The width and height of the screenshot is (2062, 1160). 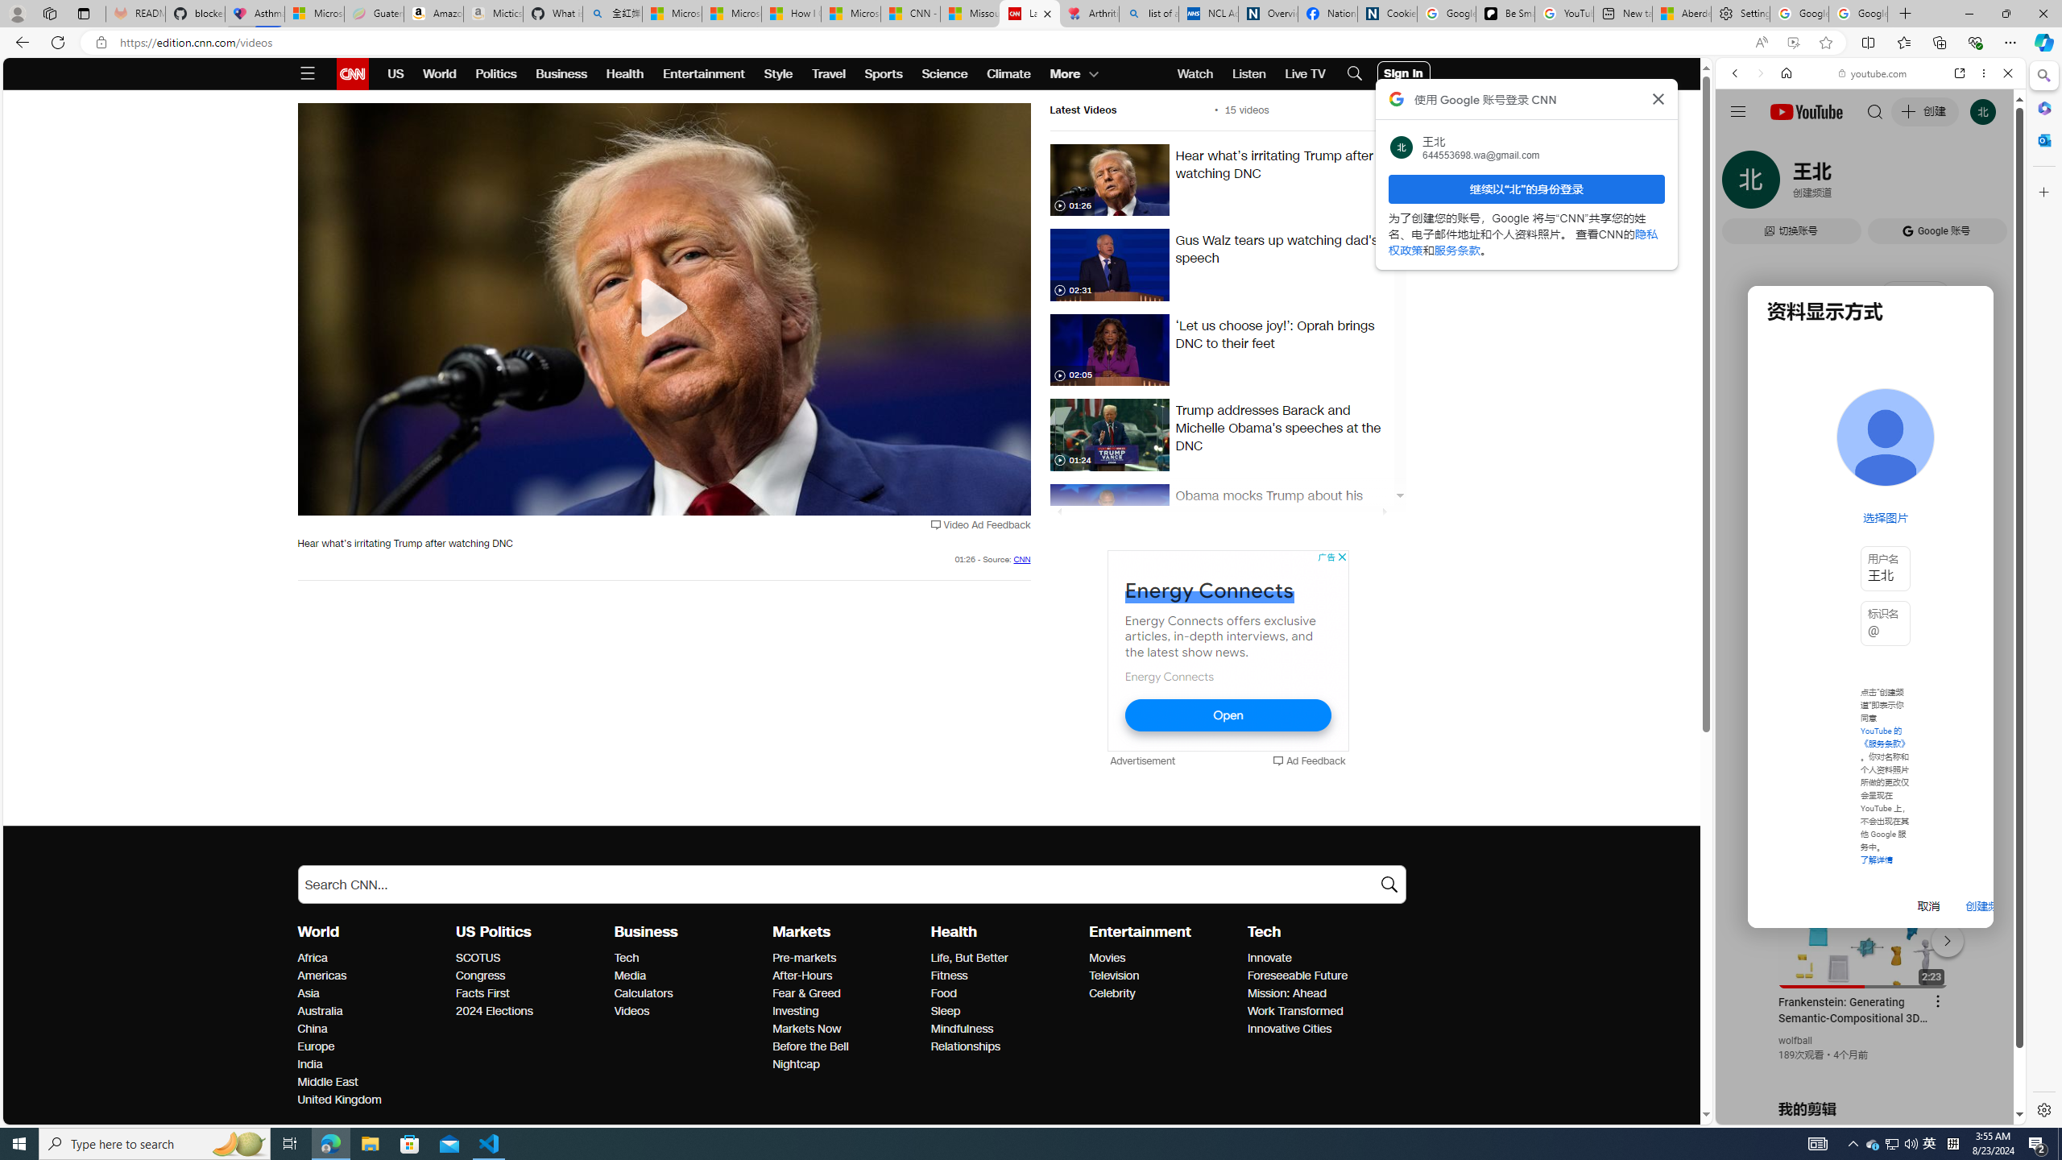 I want to click on World Europe, so click(x=315, y=1046).